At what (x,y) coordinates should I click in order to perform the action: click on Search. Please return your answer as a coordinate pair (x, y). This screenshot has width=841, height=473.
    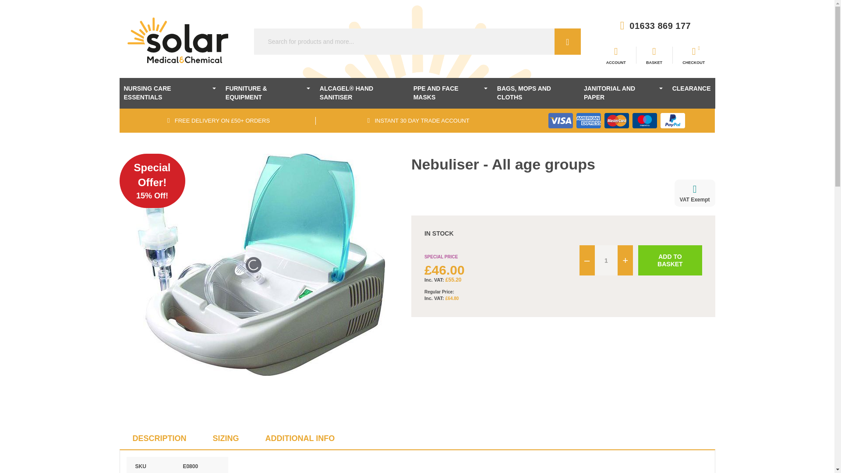
    Looking at the image, I should click on (568, 41).